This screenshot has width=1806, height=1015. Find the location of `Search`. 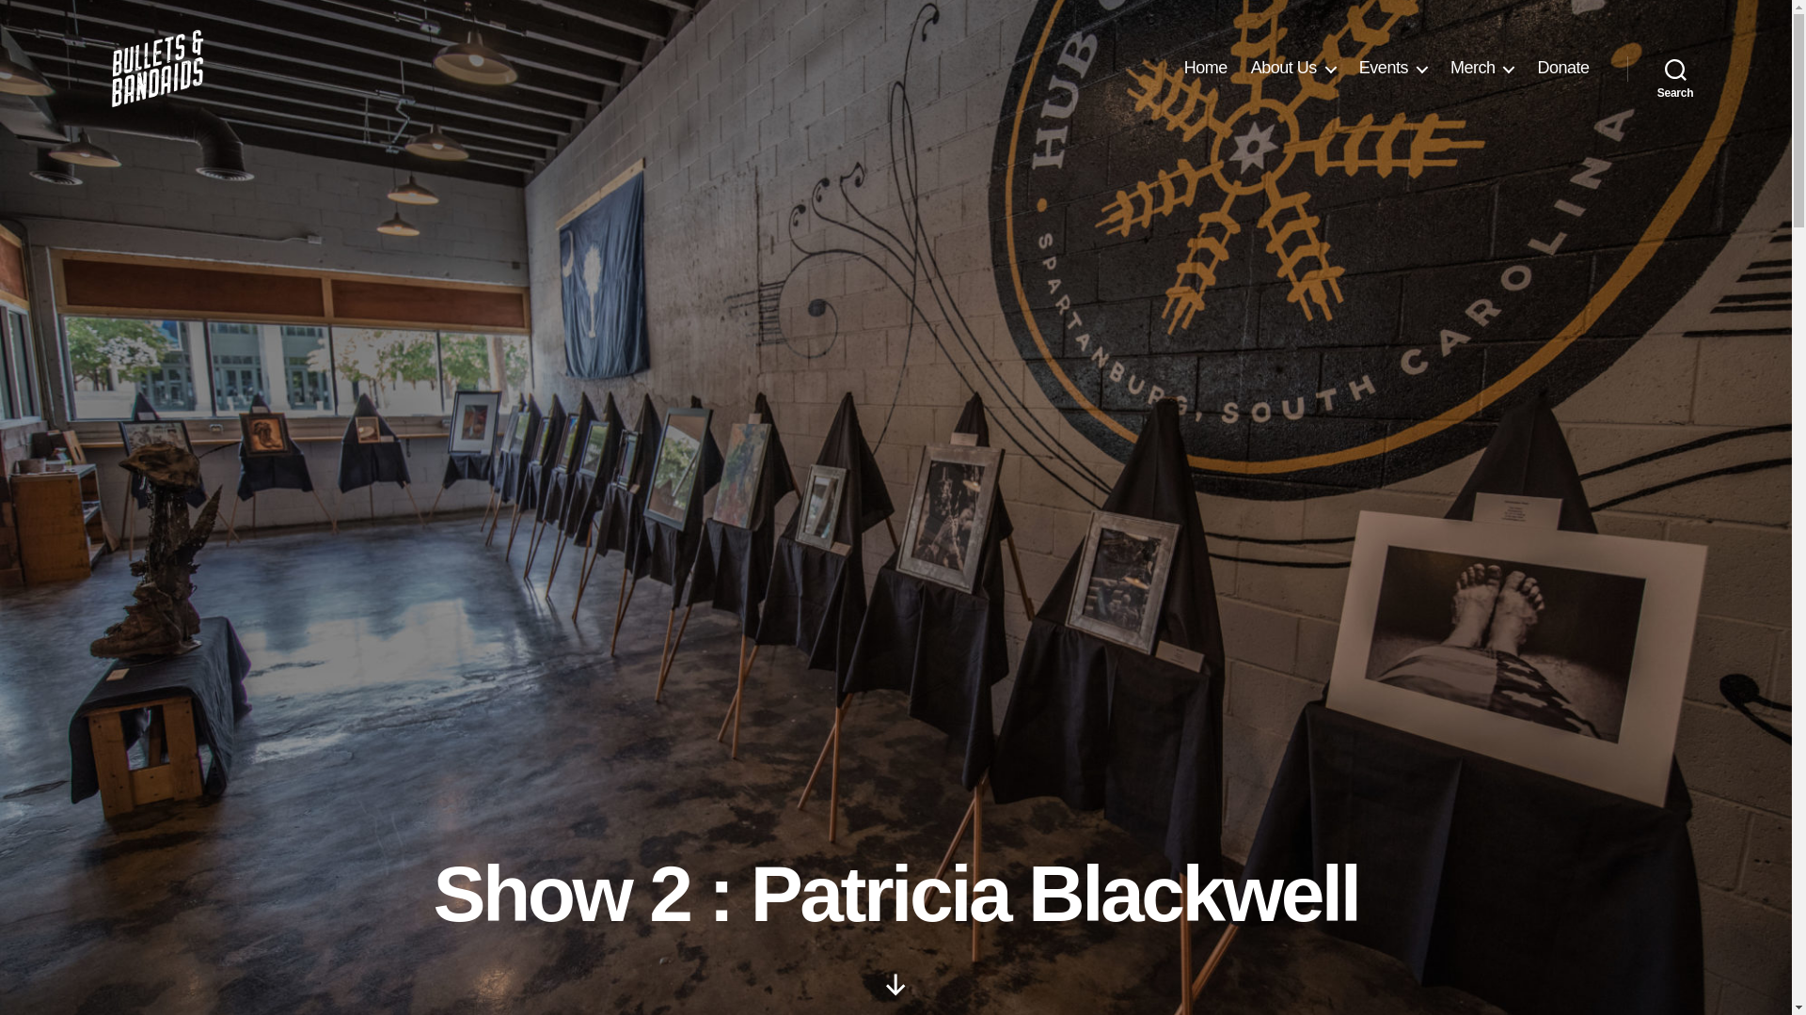

Search is located at coordinates (1675, 68).